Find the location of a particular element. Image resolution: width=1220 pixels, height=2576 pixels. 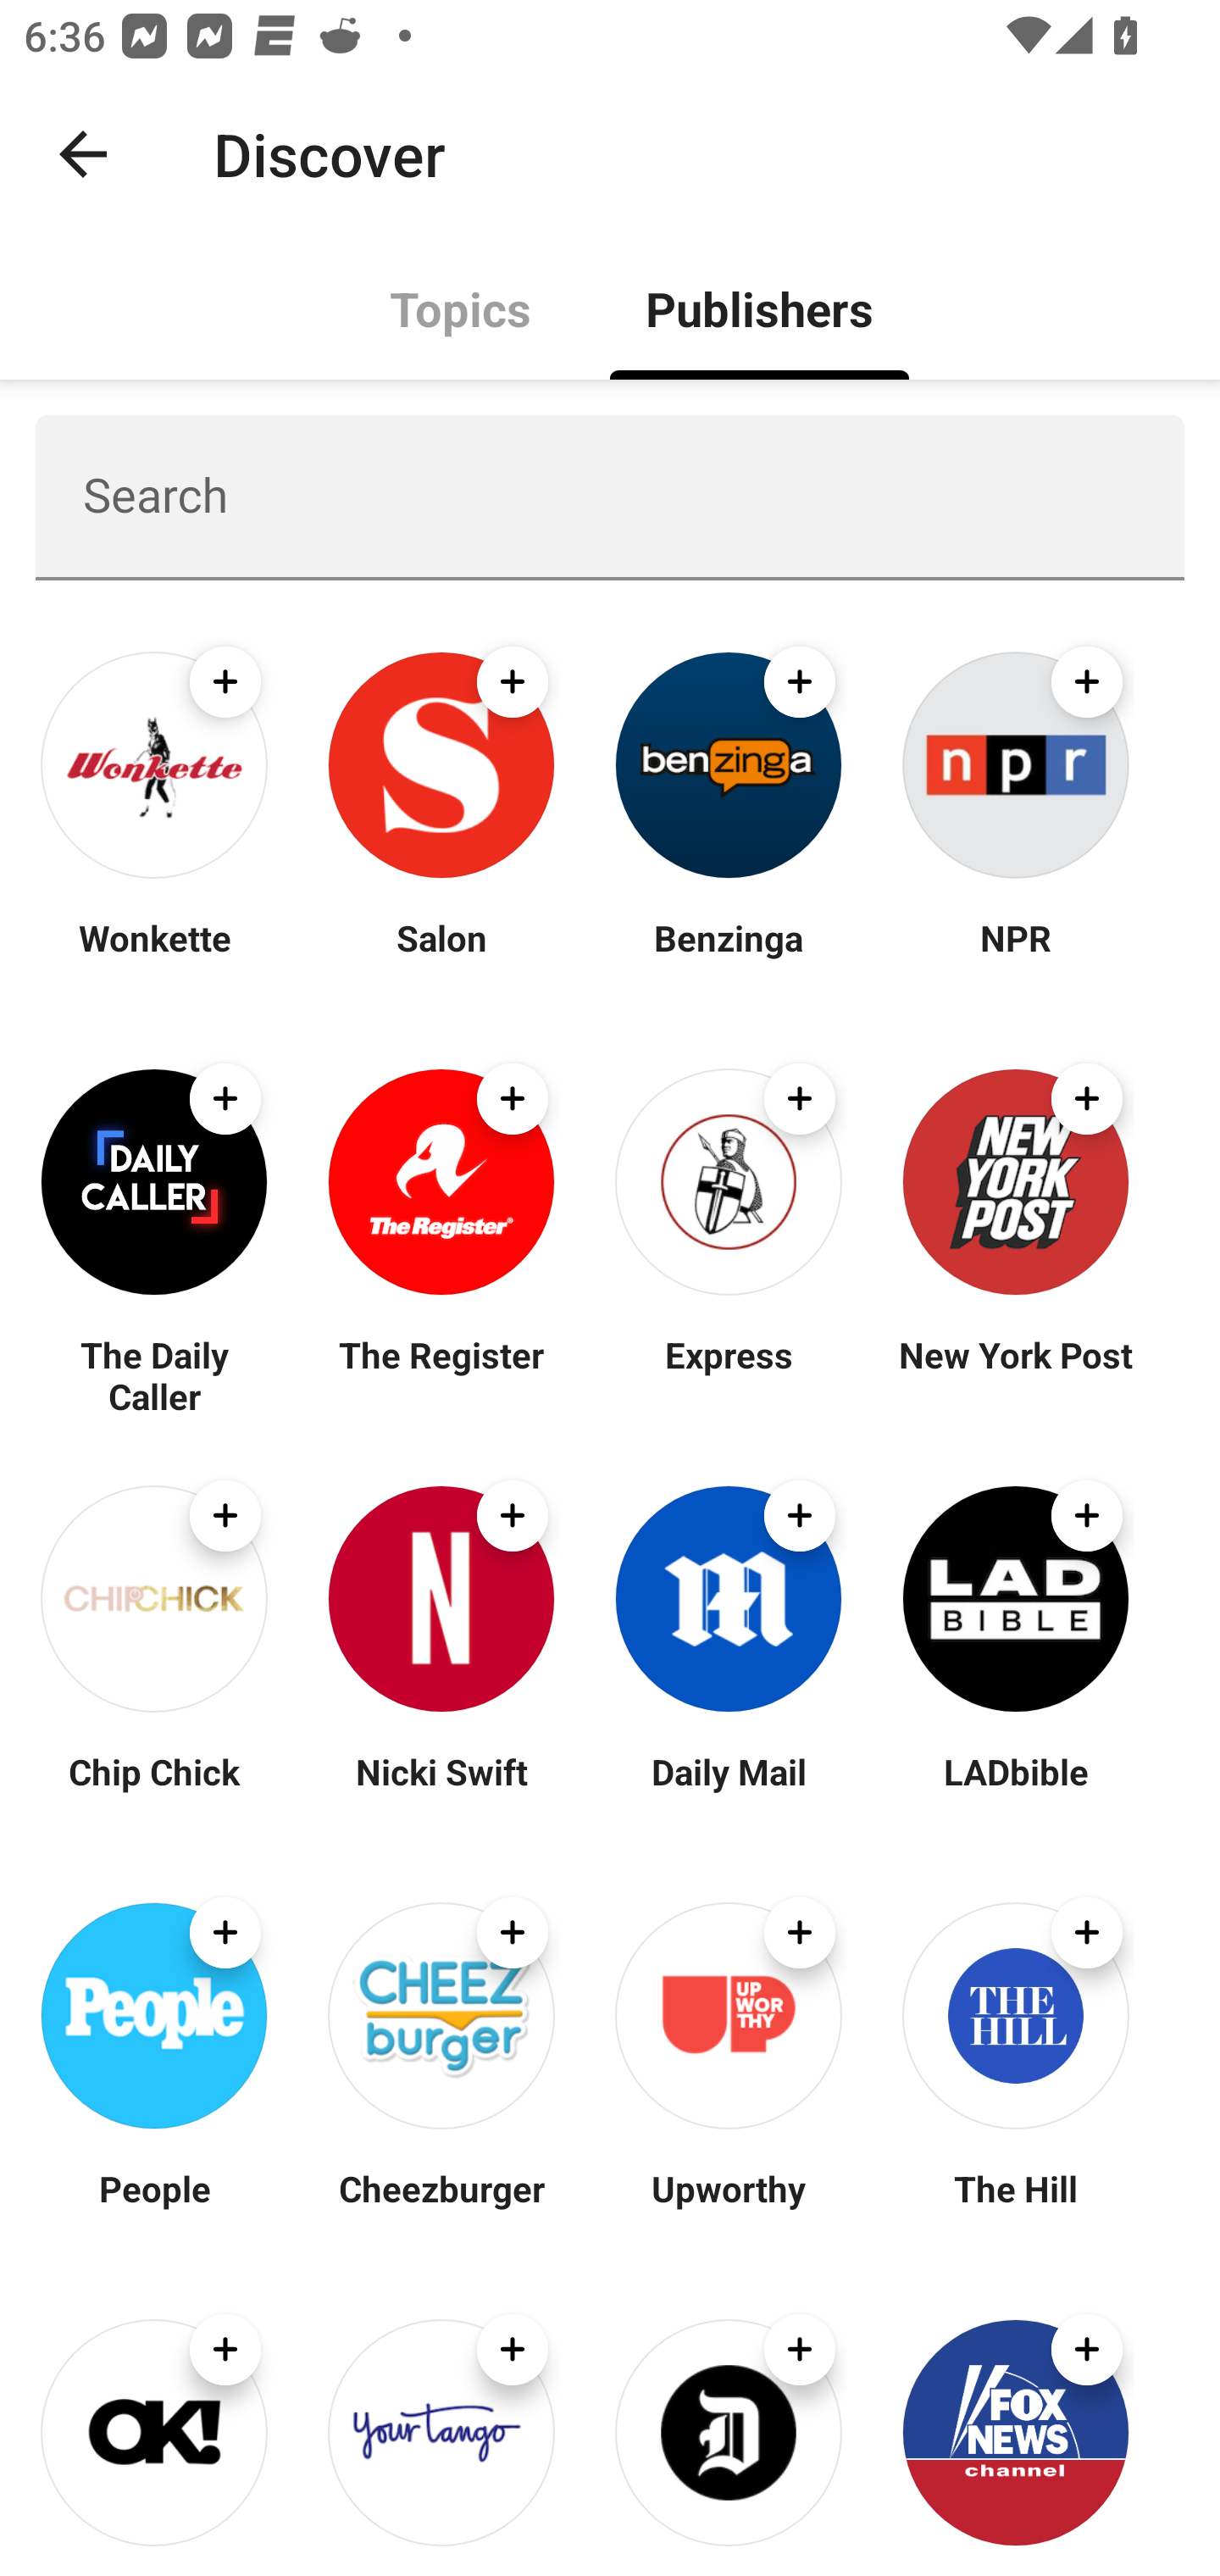

The Daily Caller is located at coordinates (154, 1374).